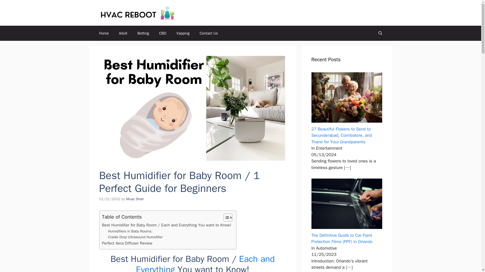 This screenshot has width=485, height=272. What do you see at coordinates (183, 33) in the screenshot?
I see `Vapping` at bounding box center [183, 33].